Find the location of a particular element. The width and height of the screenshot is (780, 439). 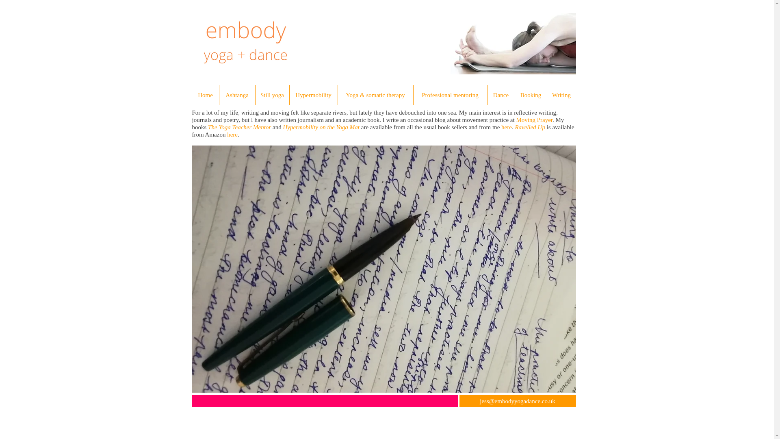

Still yoga is located at coordinates (271, 95).